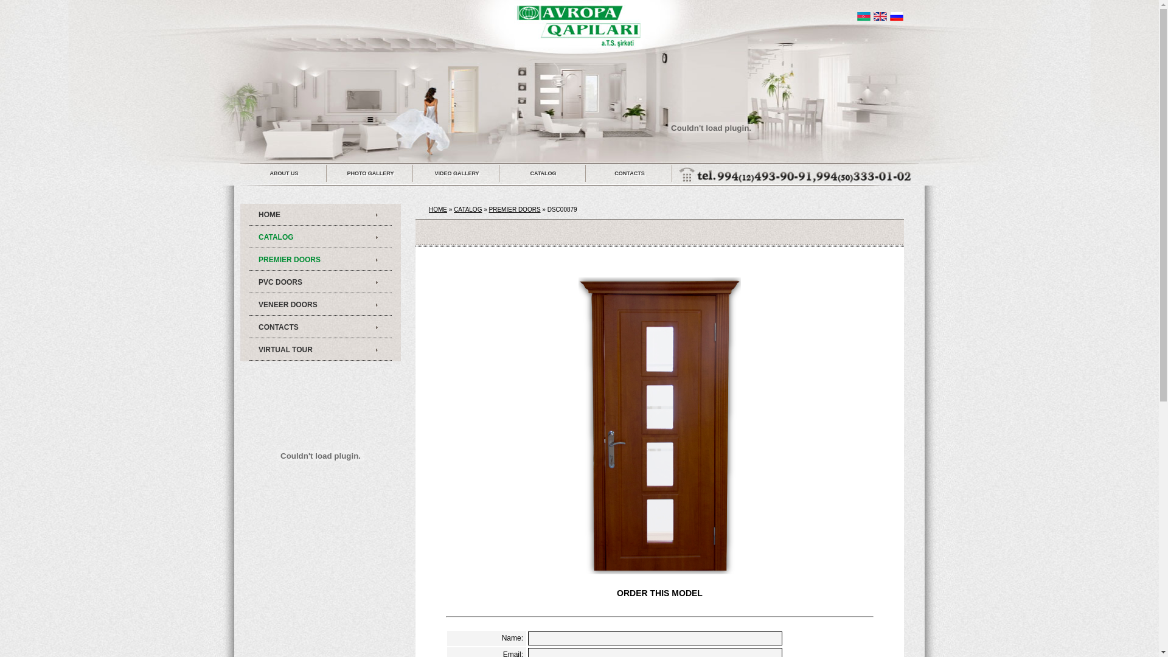 The height and width of the screenshot is (657, 1168). I want to click on PHOTO GALLERY, so click(370, 173).